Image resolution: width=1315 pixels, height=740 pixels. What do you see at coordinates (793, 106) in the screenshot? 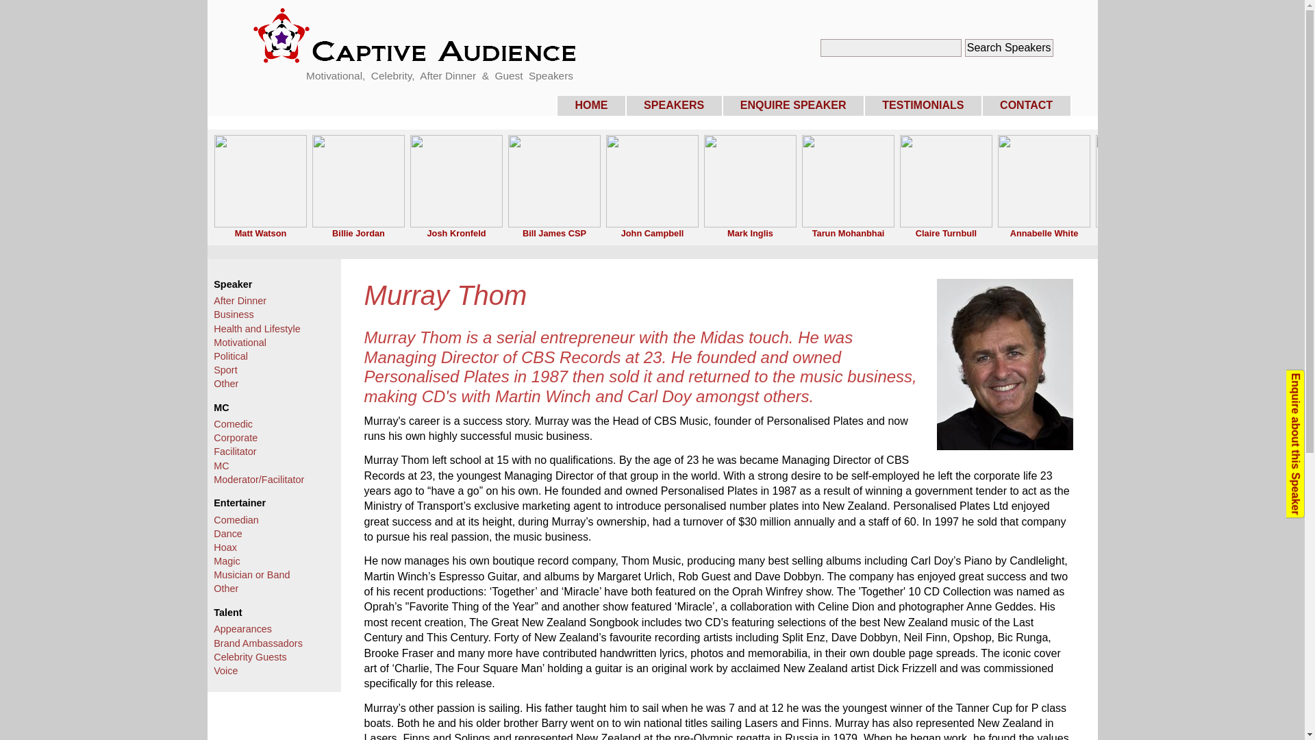
I see `ENQUIRE SPEAKER` at bounding box center [793, 106].